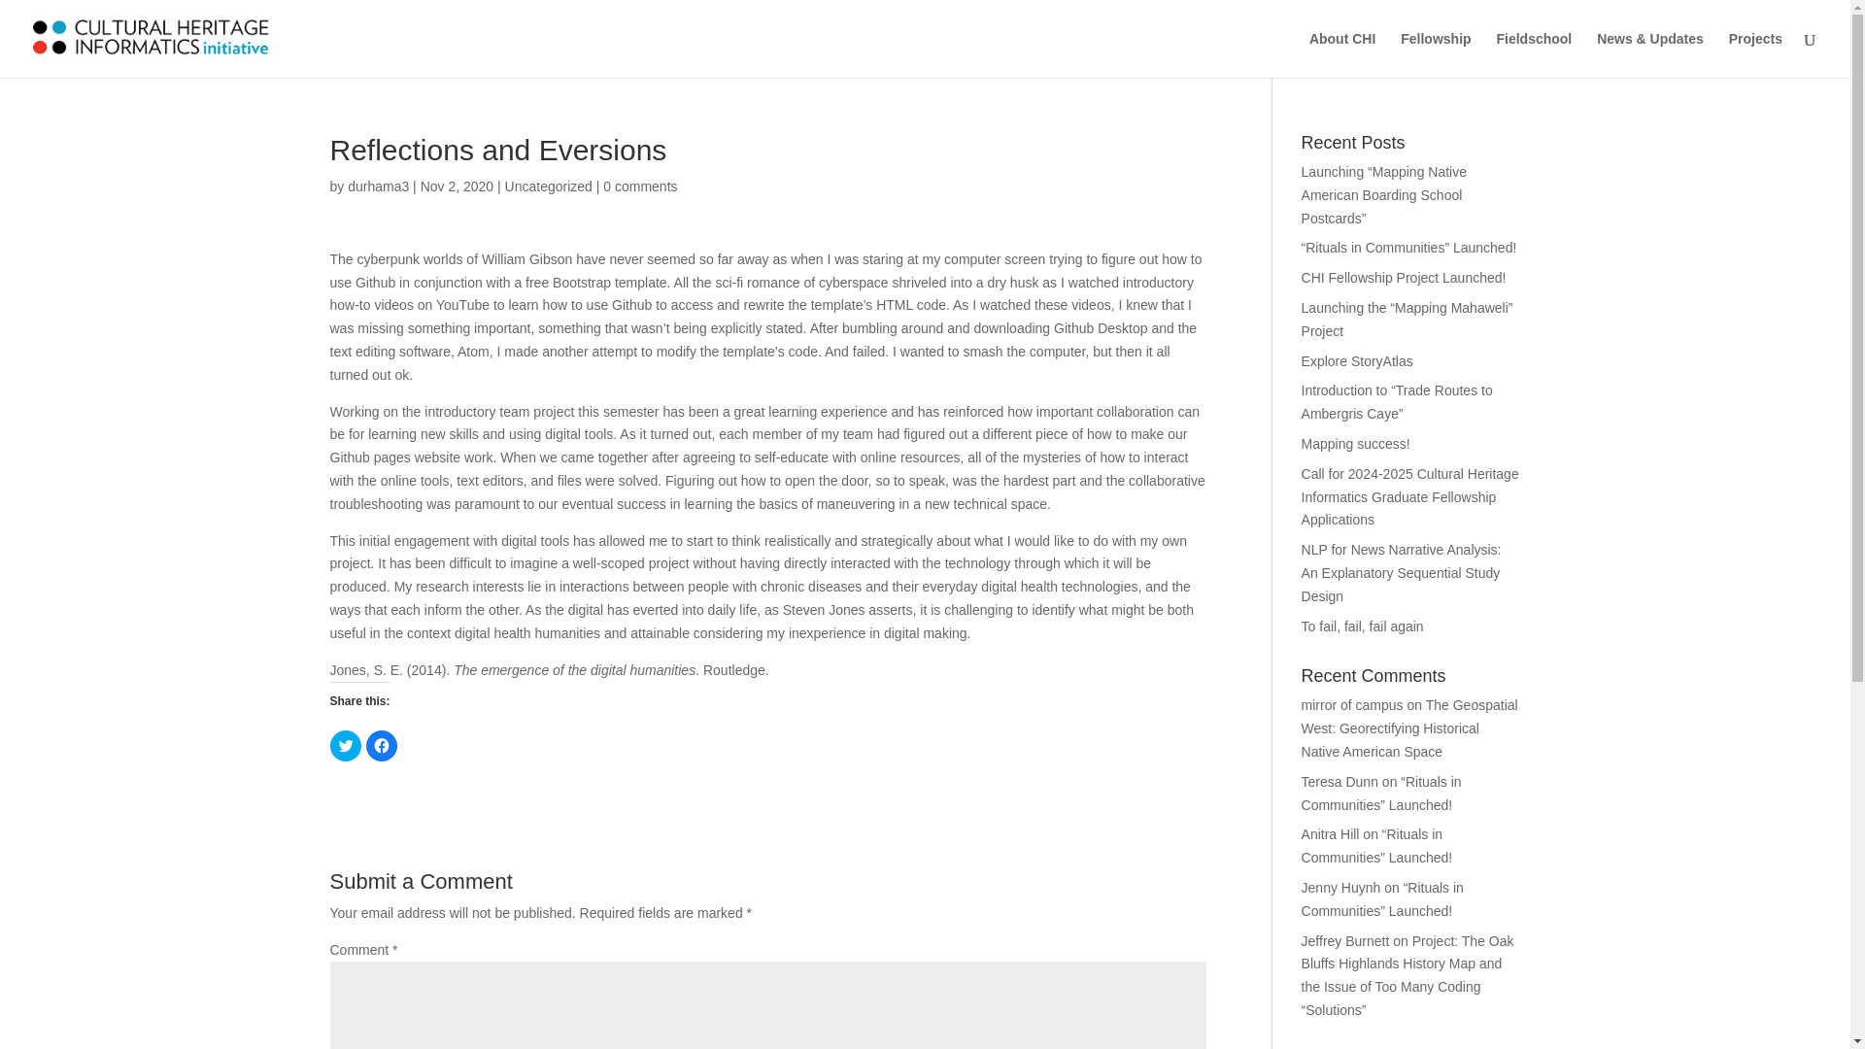  I want to click on Click to share on Twitter, so click(346, 746).